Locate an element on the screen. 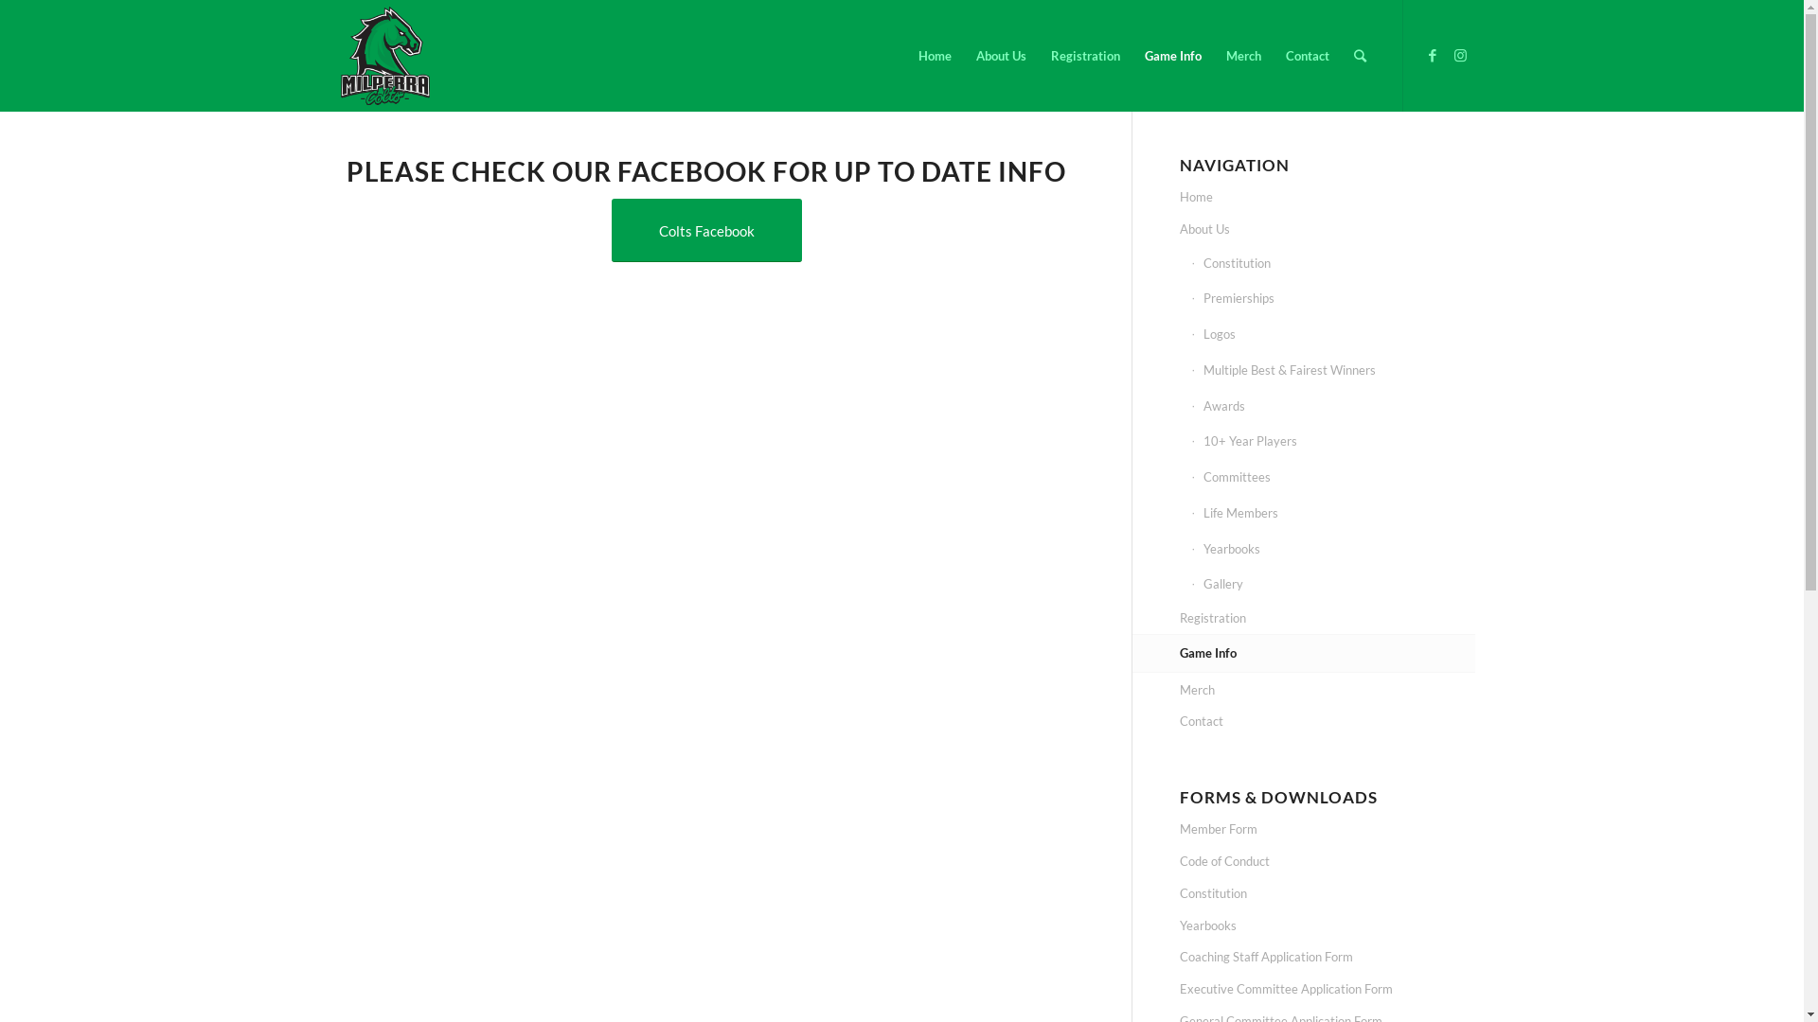  Home is located at coordinates (934, 56).